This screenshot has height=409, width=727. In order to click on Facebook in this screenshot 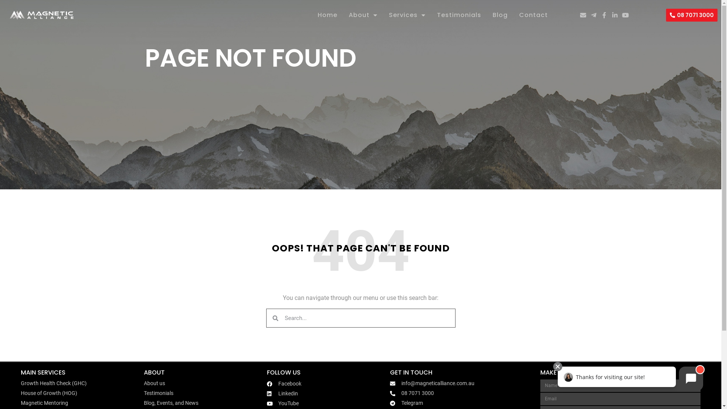, I will do `click(326, 384)`.